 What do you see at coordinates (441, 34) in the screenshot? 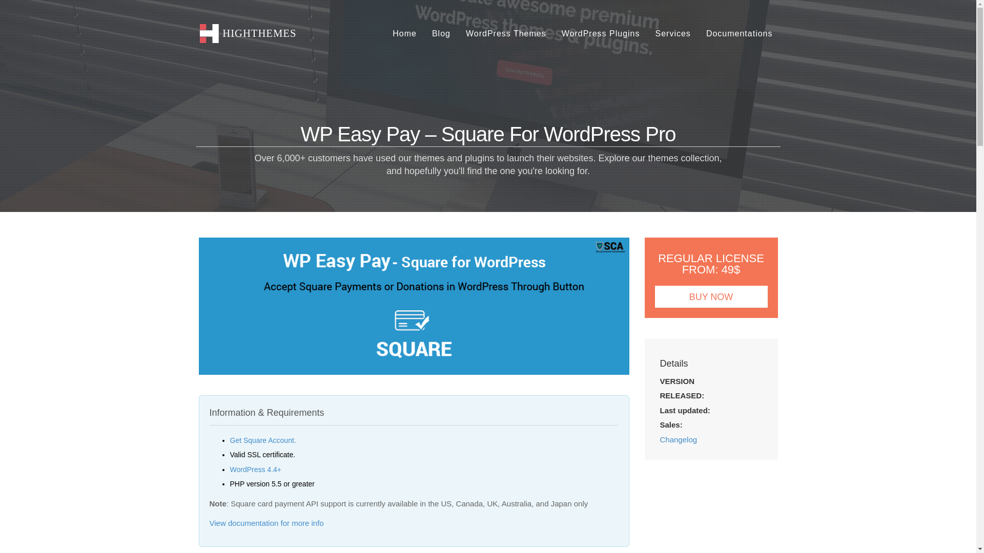
I see `Blog` at bounding box center [441, 34].